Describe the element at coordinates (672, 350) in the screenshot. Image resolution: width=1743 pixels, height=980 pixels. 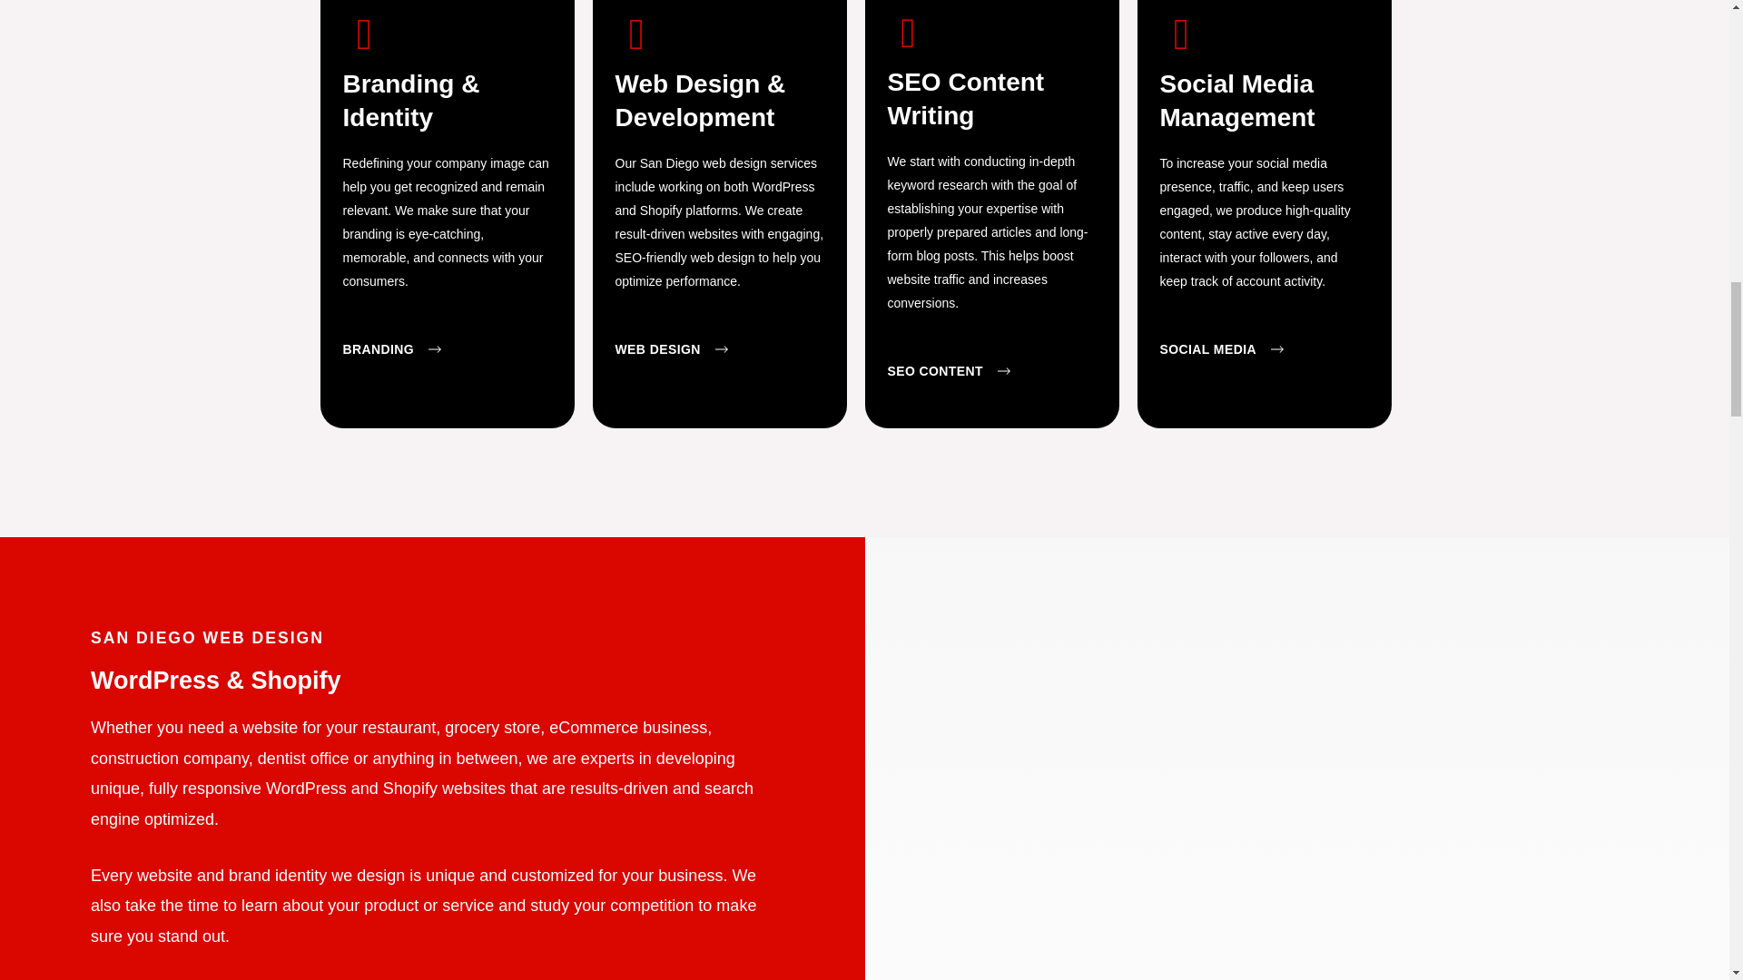
I see `WEB DESIGN` at that location.